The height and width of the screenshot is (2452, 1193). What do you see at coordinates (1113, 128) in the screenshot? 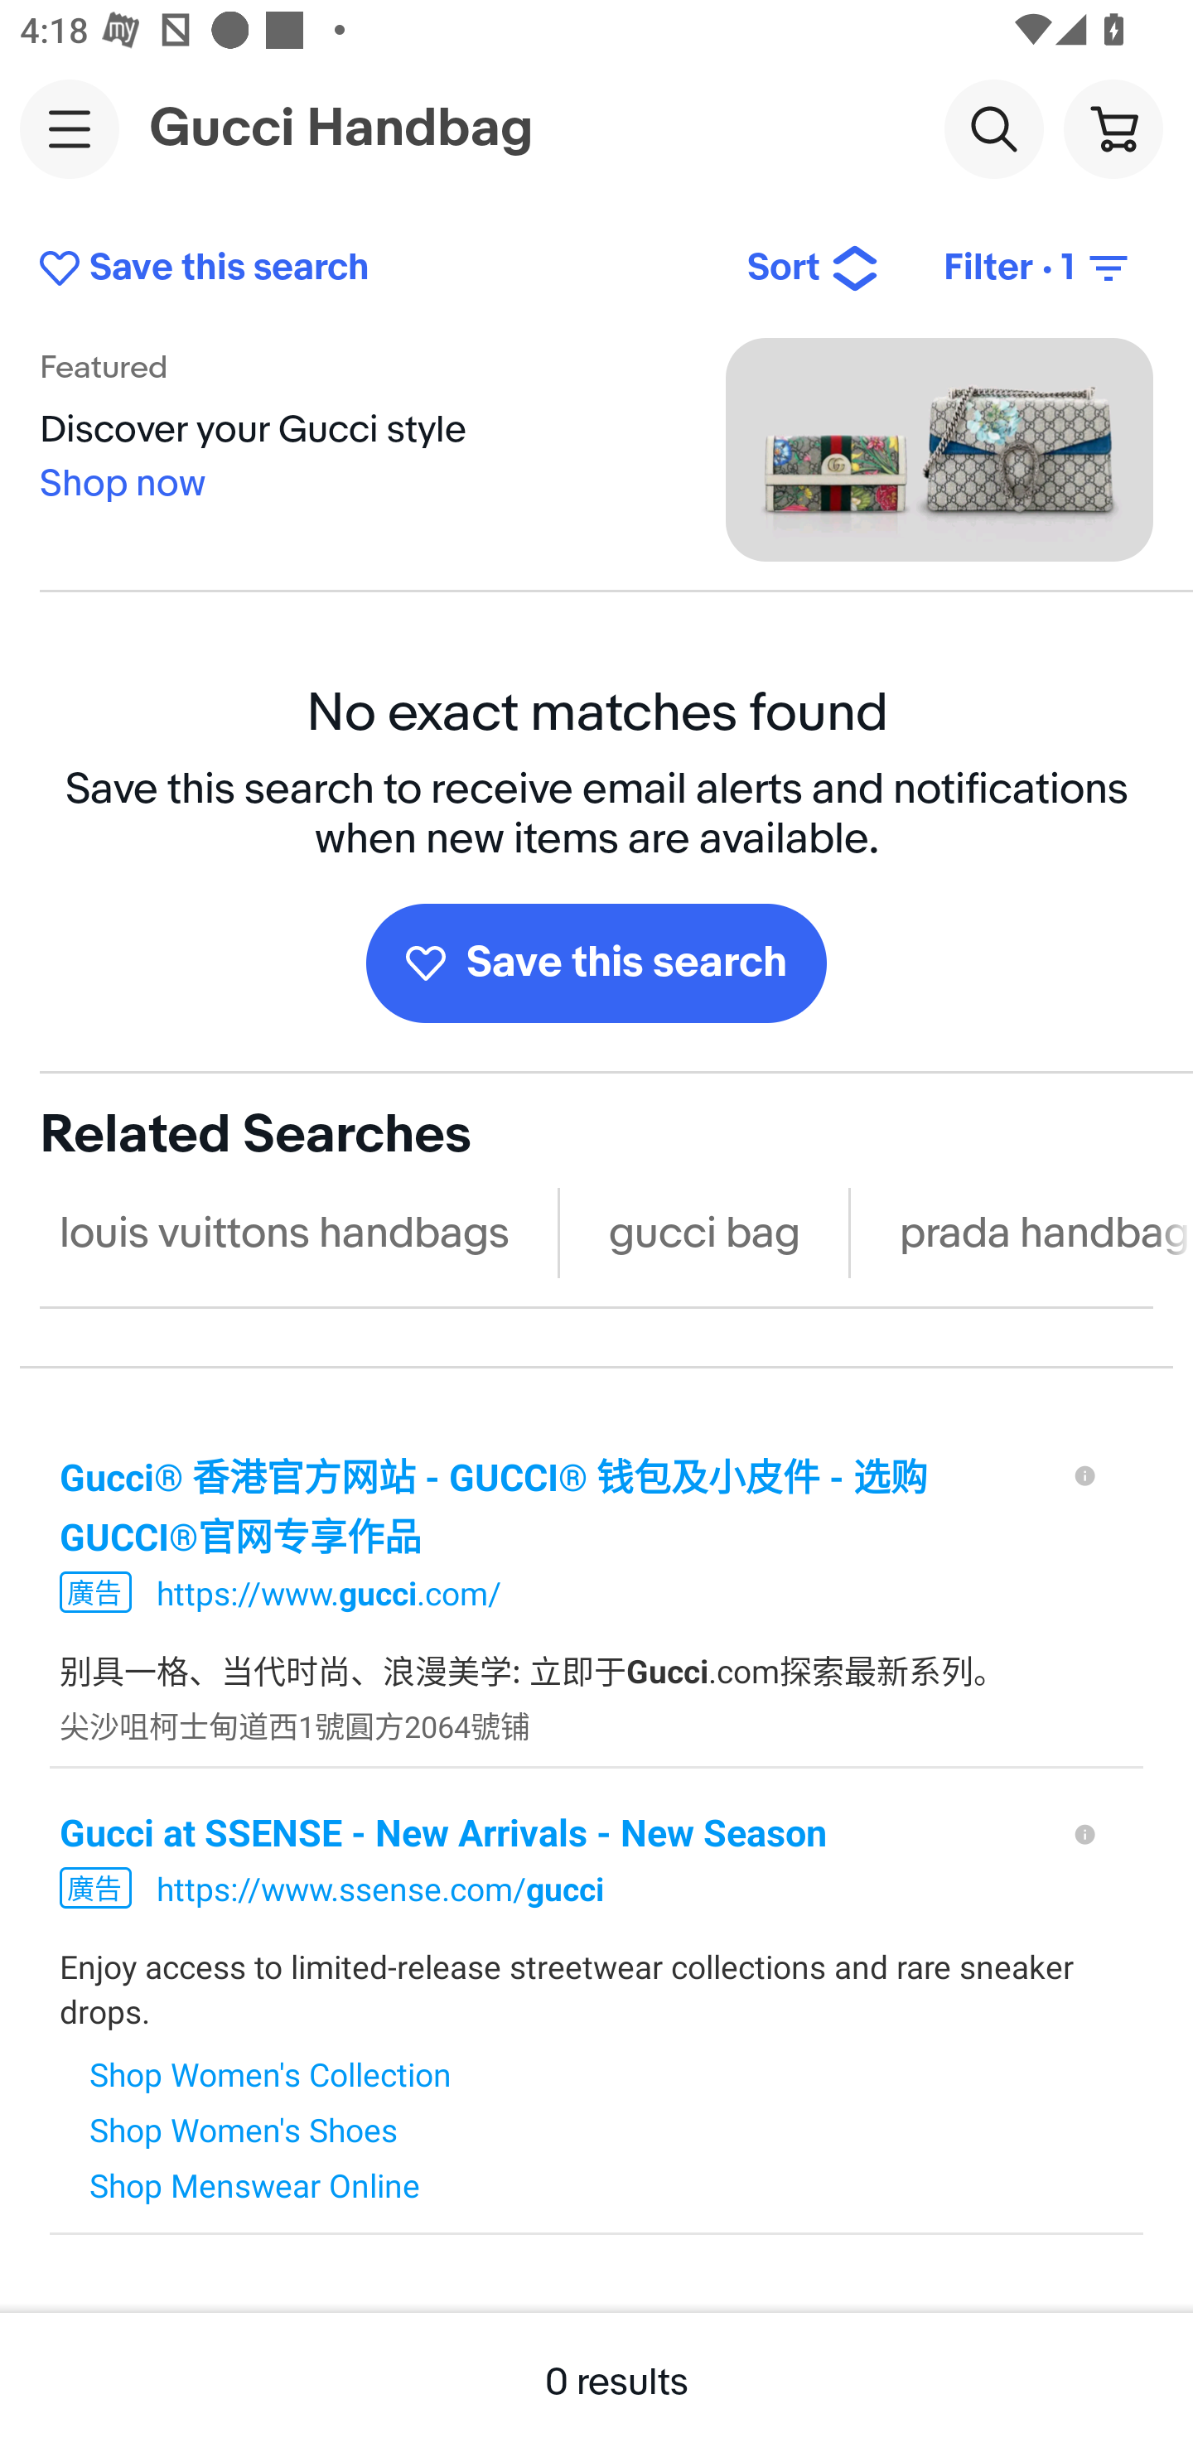
I see `Cart button shopping cart` at bounding box center [1113, 128].